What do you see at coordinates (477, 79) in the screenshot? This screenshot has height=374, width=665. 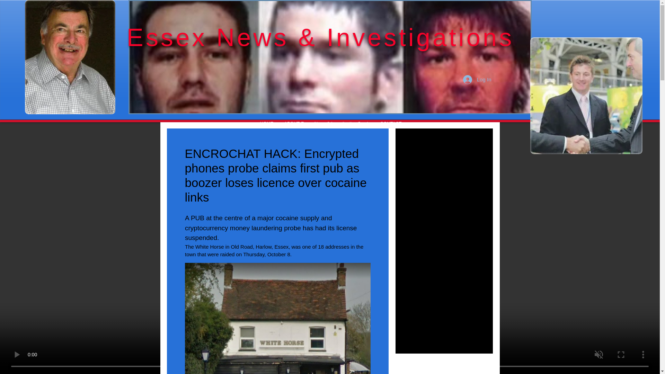 I see `Log In` at bounding box center [477, 79].